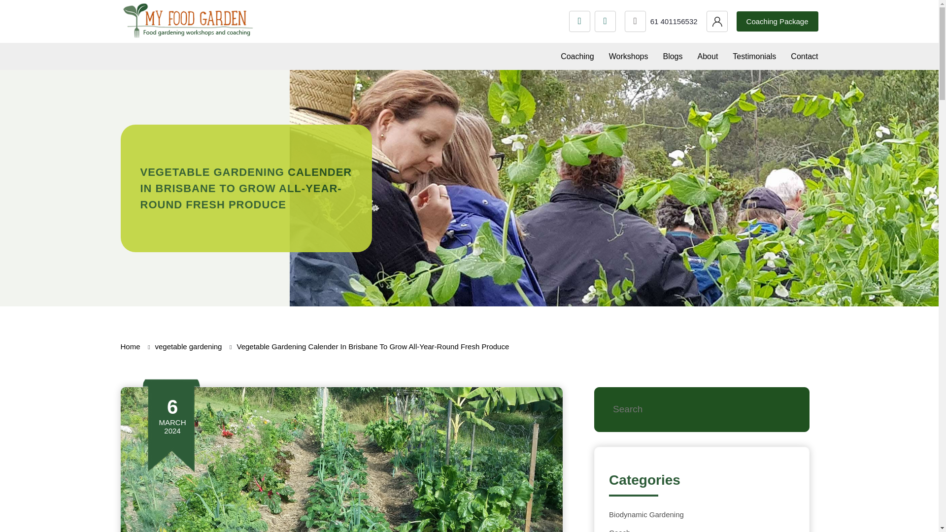 Image resolution: width=946 pixels, height=532 pixels. What do you see at coordinates (629, 56) in the screenshot?
I see `Workshops` at bounding box center [629, 56].